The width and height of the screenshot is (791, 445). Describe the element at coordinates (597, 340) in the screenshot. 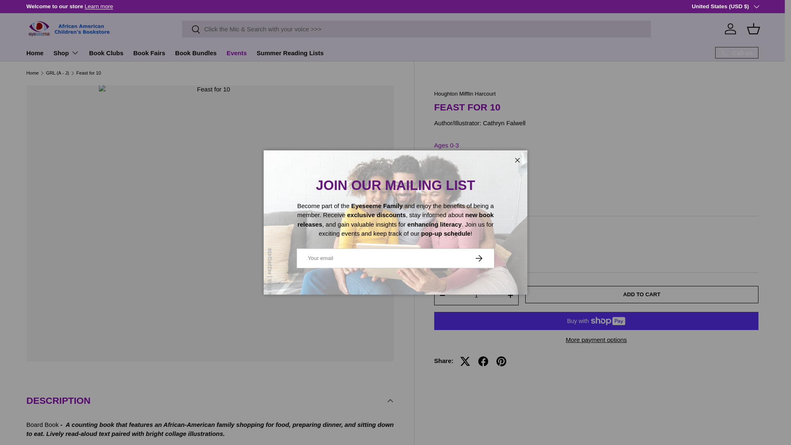

I see `More payment options` at that location.